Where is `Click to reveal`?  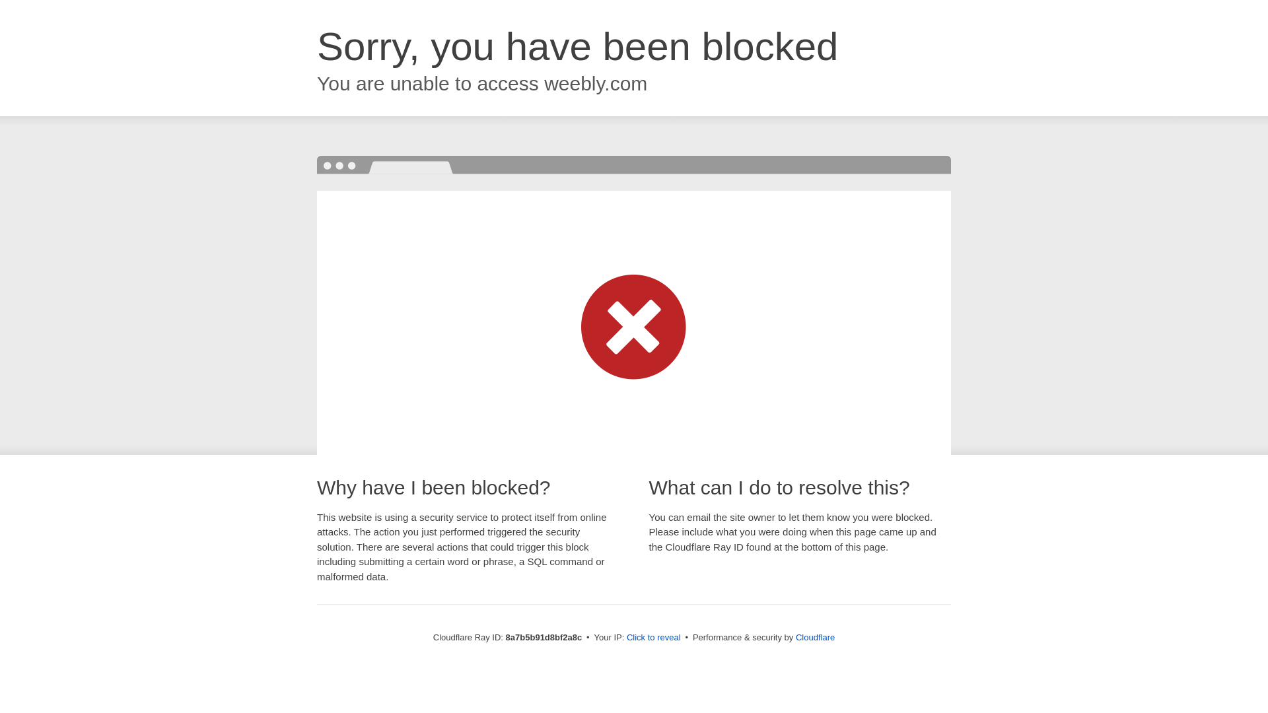 Click to reveal is located at coordinates (654, 638).